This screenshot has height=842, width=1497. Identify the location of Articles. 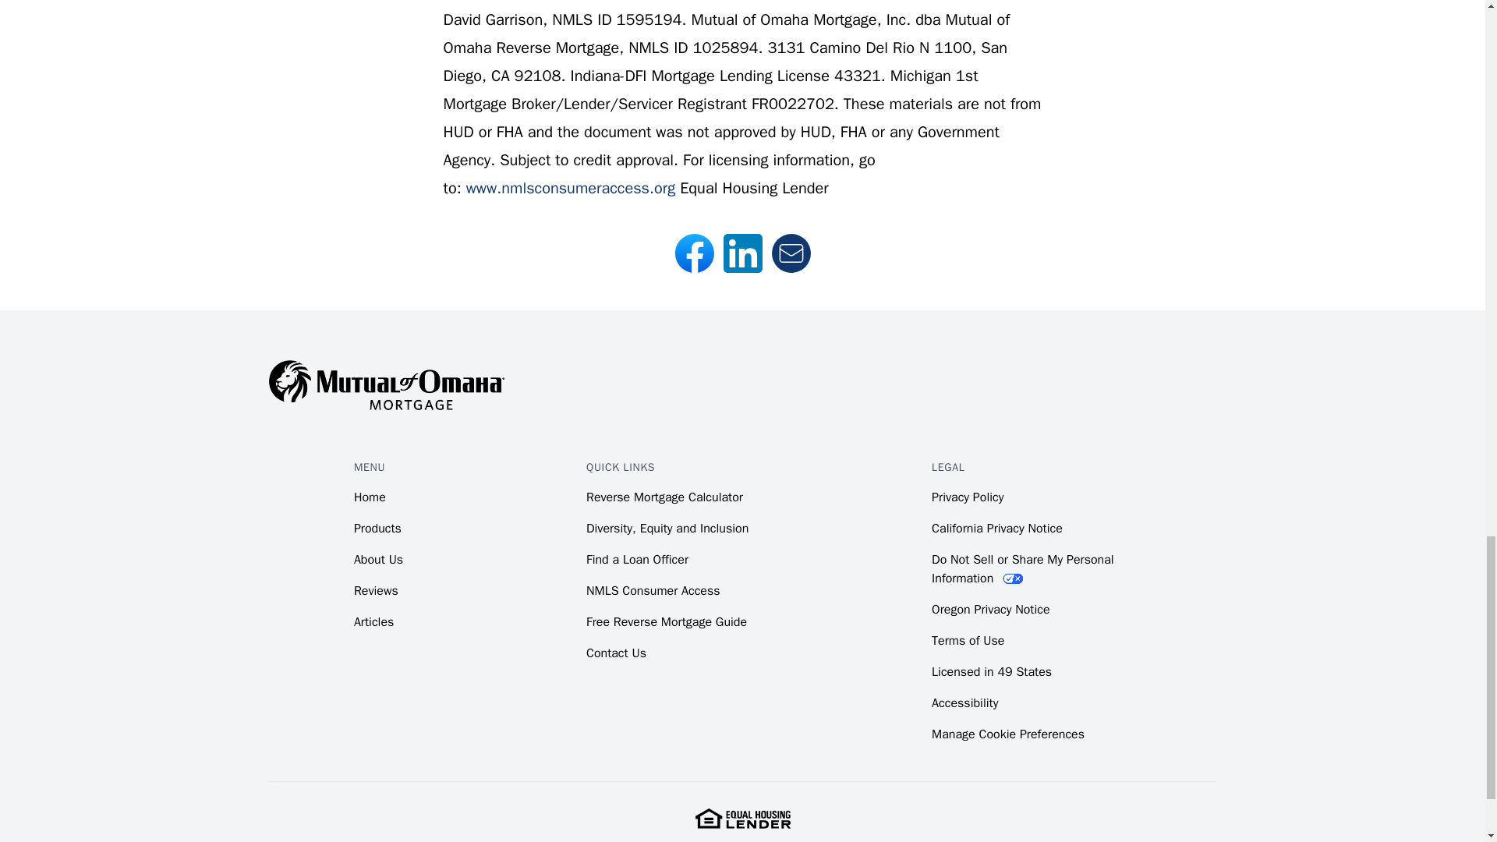
(373, 622).